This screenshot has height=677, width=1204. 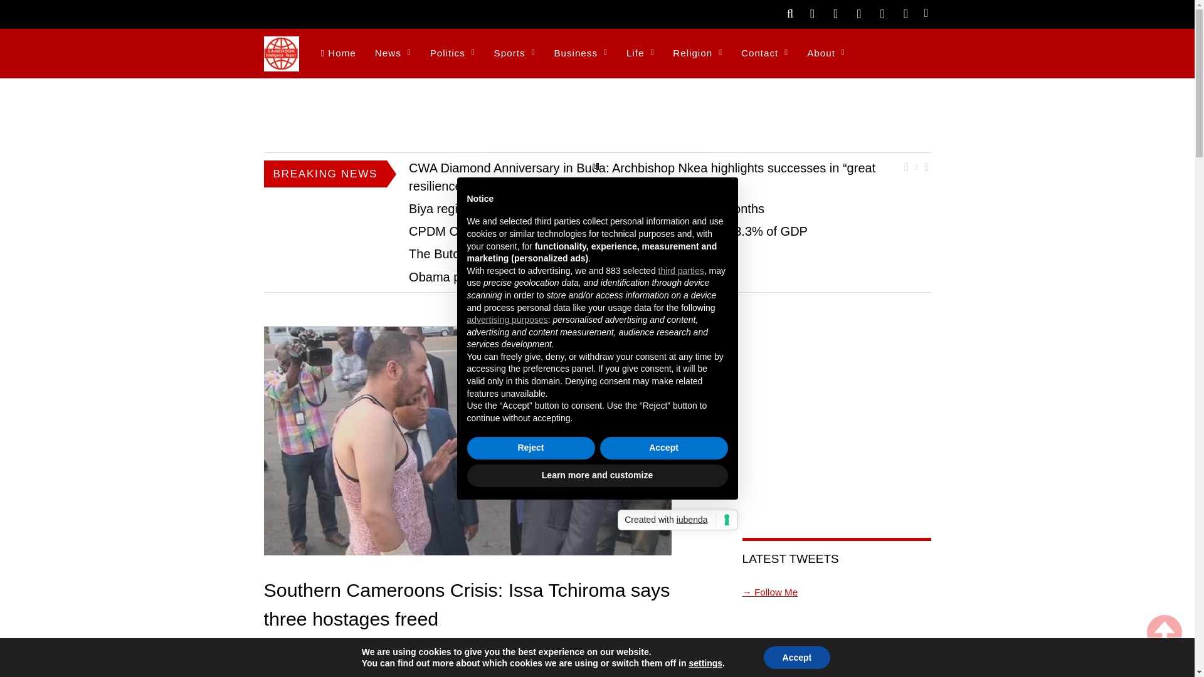 I want to click on Cameroon Intelligence Report, so click(x=281, y=54).